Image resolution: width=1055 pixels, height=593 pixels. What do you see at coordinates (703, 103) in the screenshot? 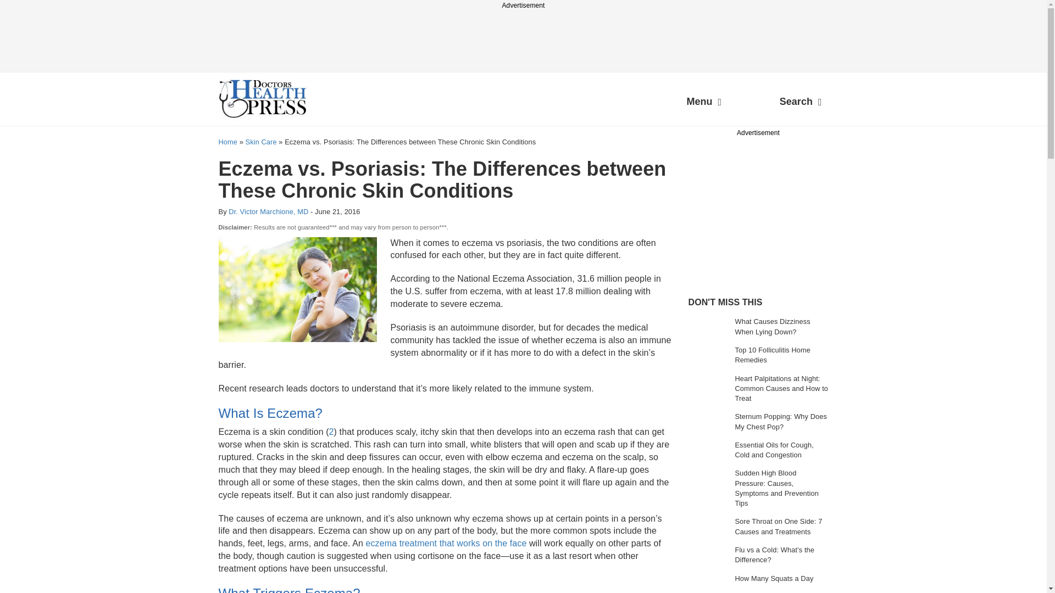
I see `Menu` at bounding box center [703, 103].